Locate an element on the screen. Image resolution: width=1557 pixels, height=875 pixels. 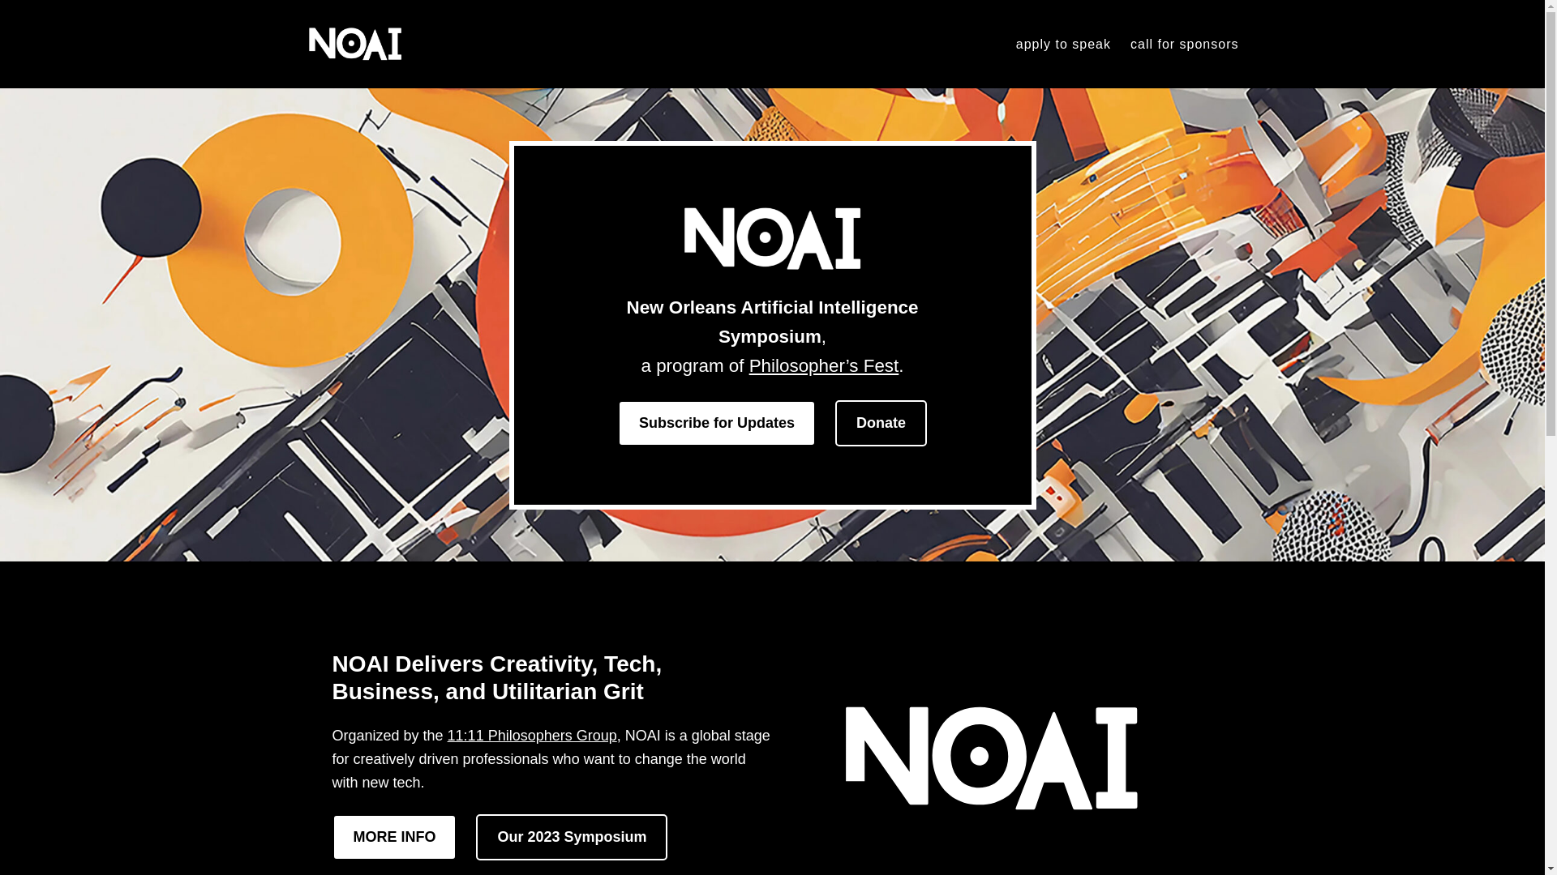
Subscribe for Updates is located at coordinates (717, 423).